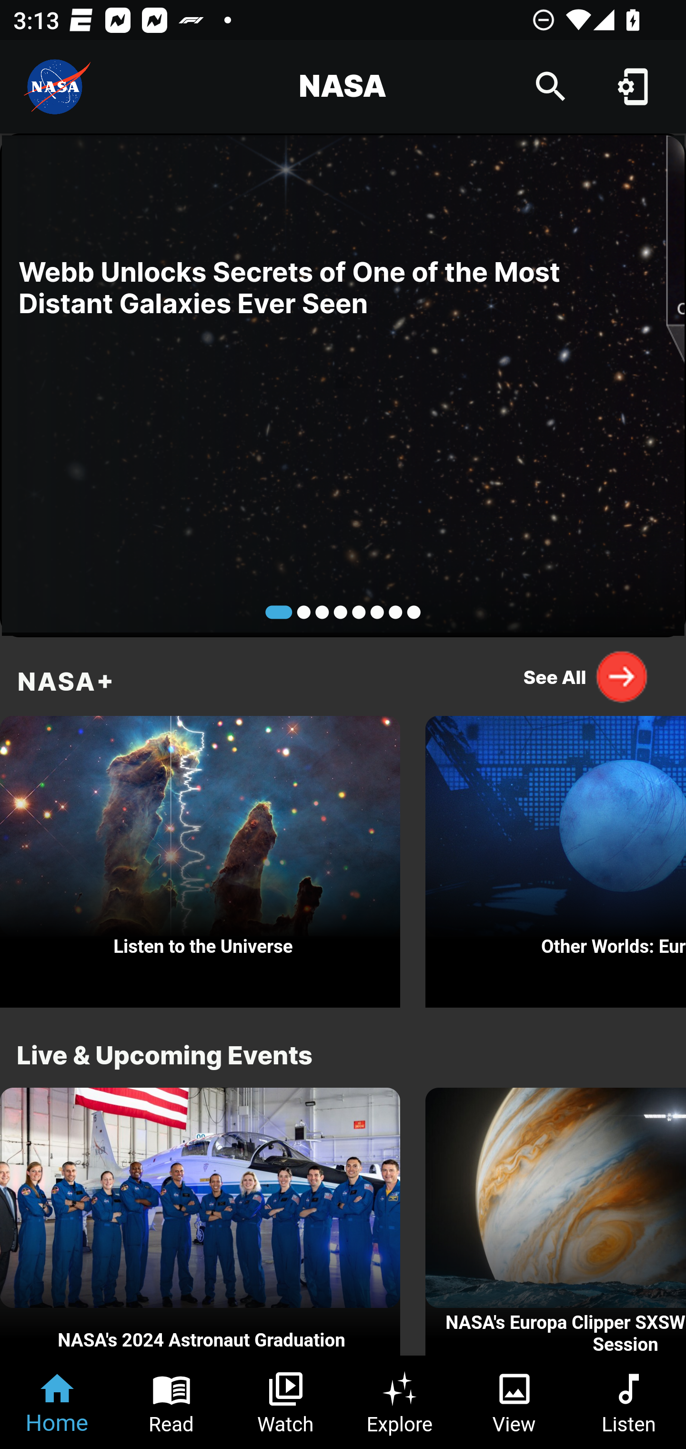 The height and width of the screenshot is (1449, 686). What do you see at coordinates (286, 1402) in the screenshot?
I see `Watch
Tab 3 of 6` at bounding box center [286, 1402].